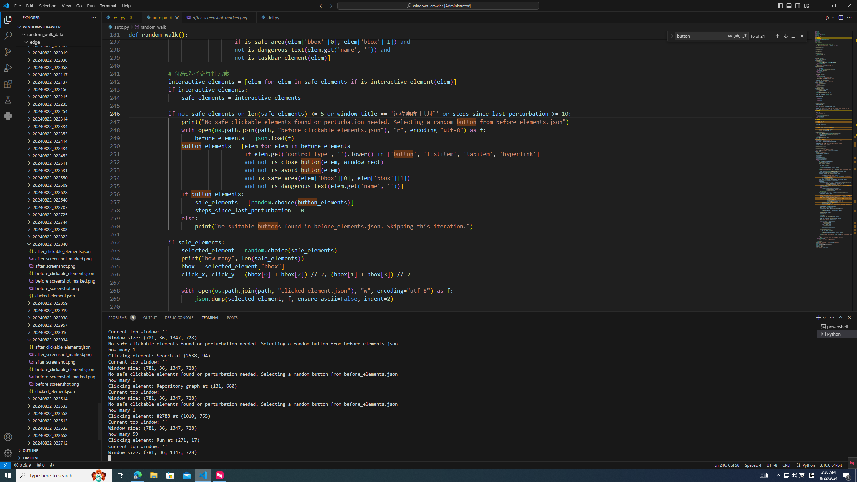 This screenshot has width=857, height=482. What do you see at coordinates (671, 36) in the screenshot?
I see `Toggle Replace` at bounding box center [671, 36].